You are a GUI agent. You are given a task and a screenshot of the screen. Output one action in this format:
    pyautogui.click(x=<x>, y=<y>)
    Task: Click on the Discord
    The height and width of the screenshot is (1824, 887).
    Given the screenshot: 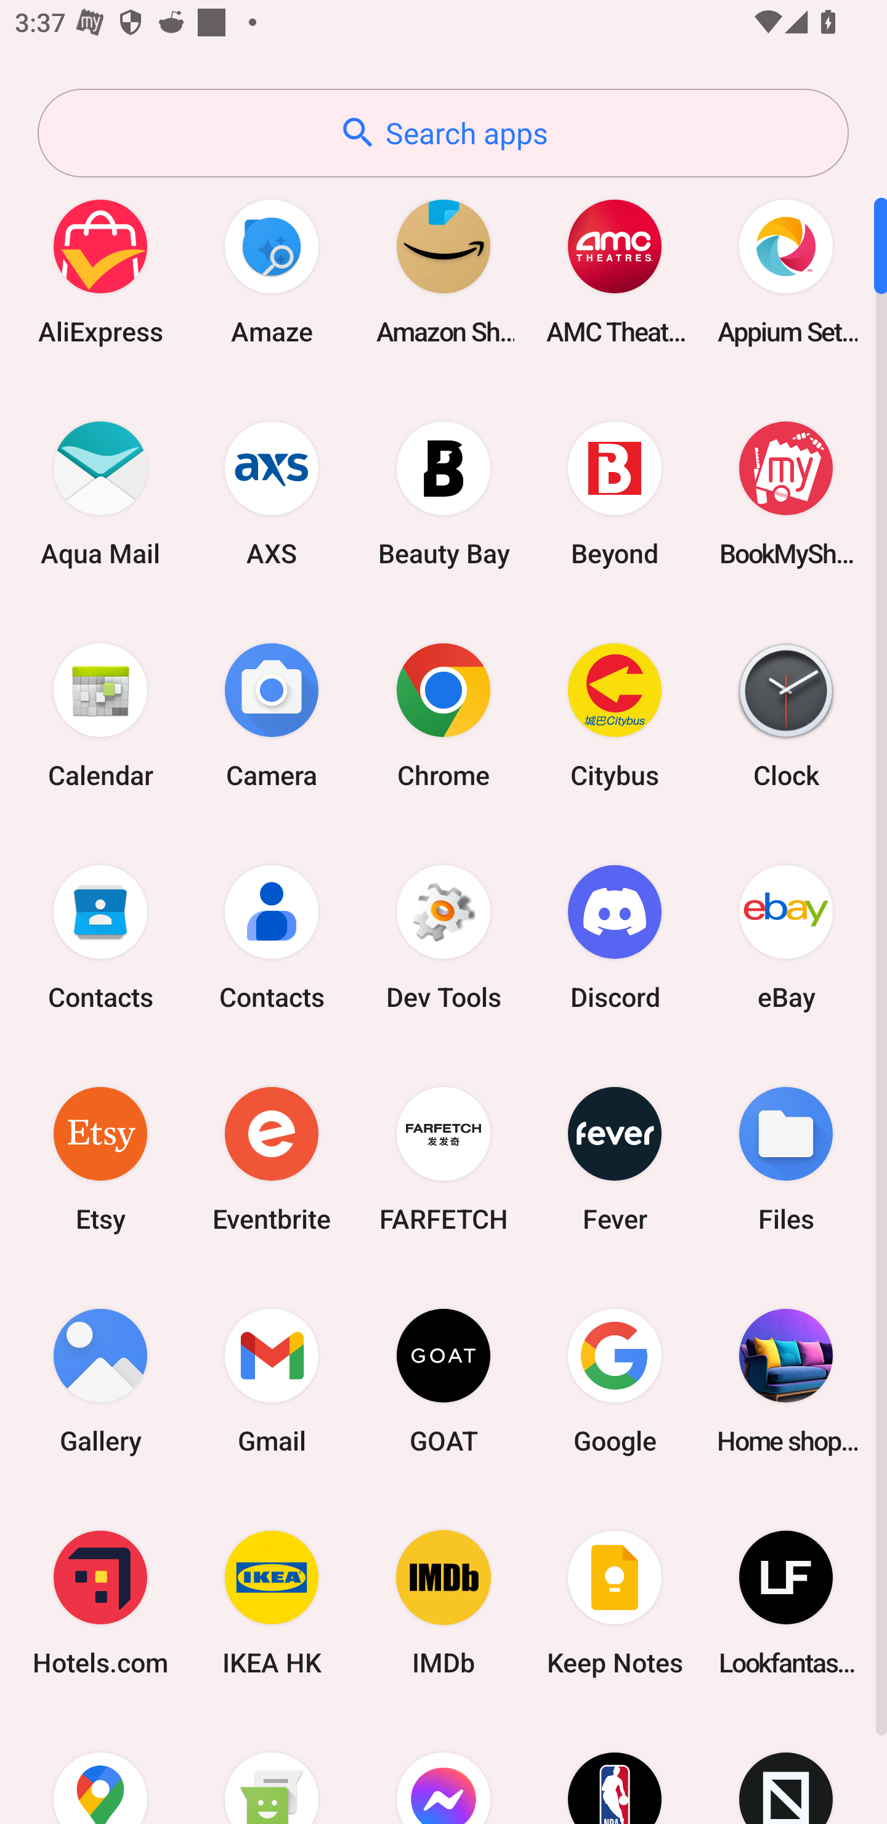 What is the action you would take?
    pyautogui.click(x=615, y=937)
    